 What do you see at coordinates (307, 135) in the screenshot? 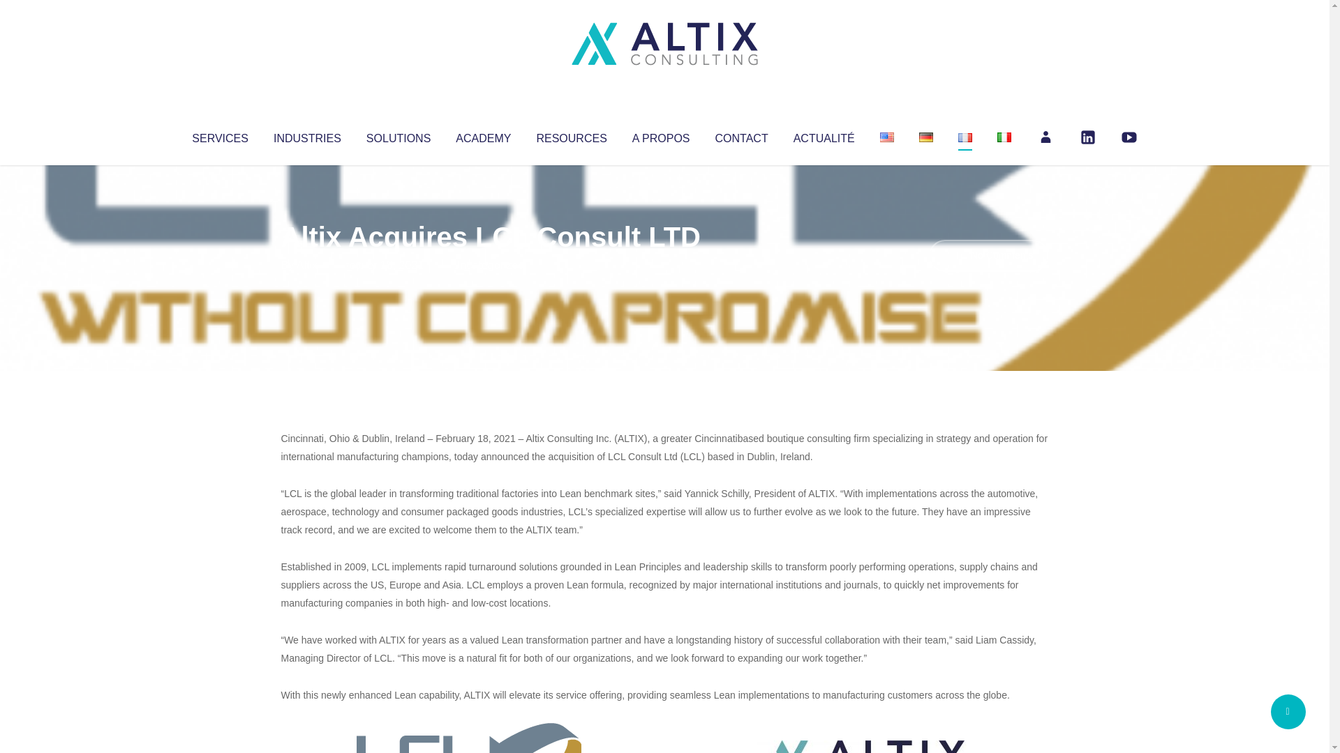
I see `INDUSTRIES` at bounding box center [307, 135].